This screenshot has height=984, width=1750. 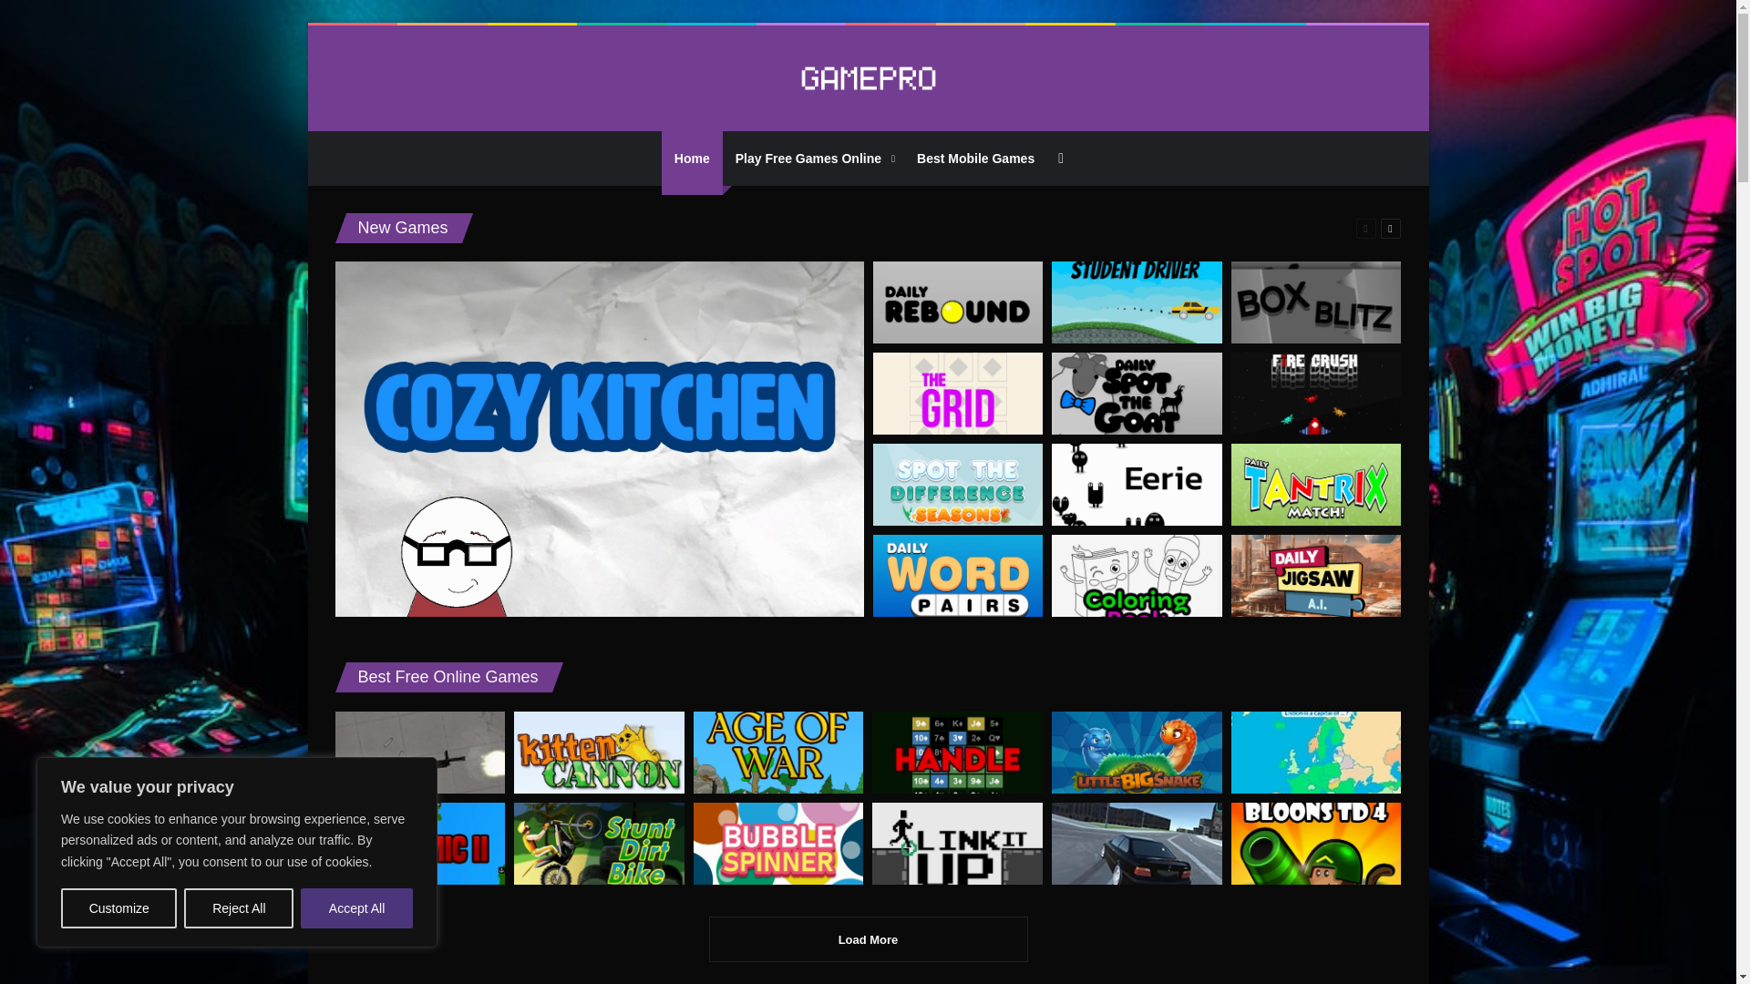 I want to click on Customize, so click(x=118, y=908).